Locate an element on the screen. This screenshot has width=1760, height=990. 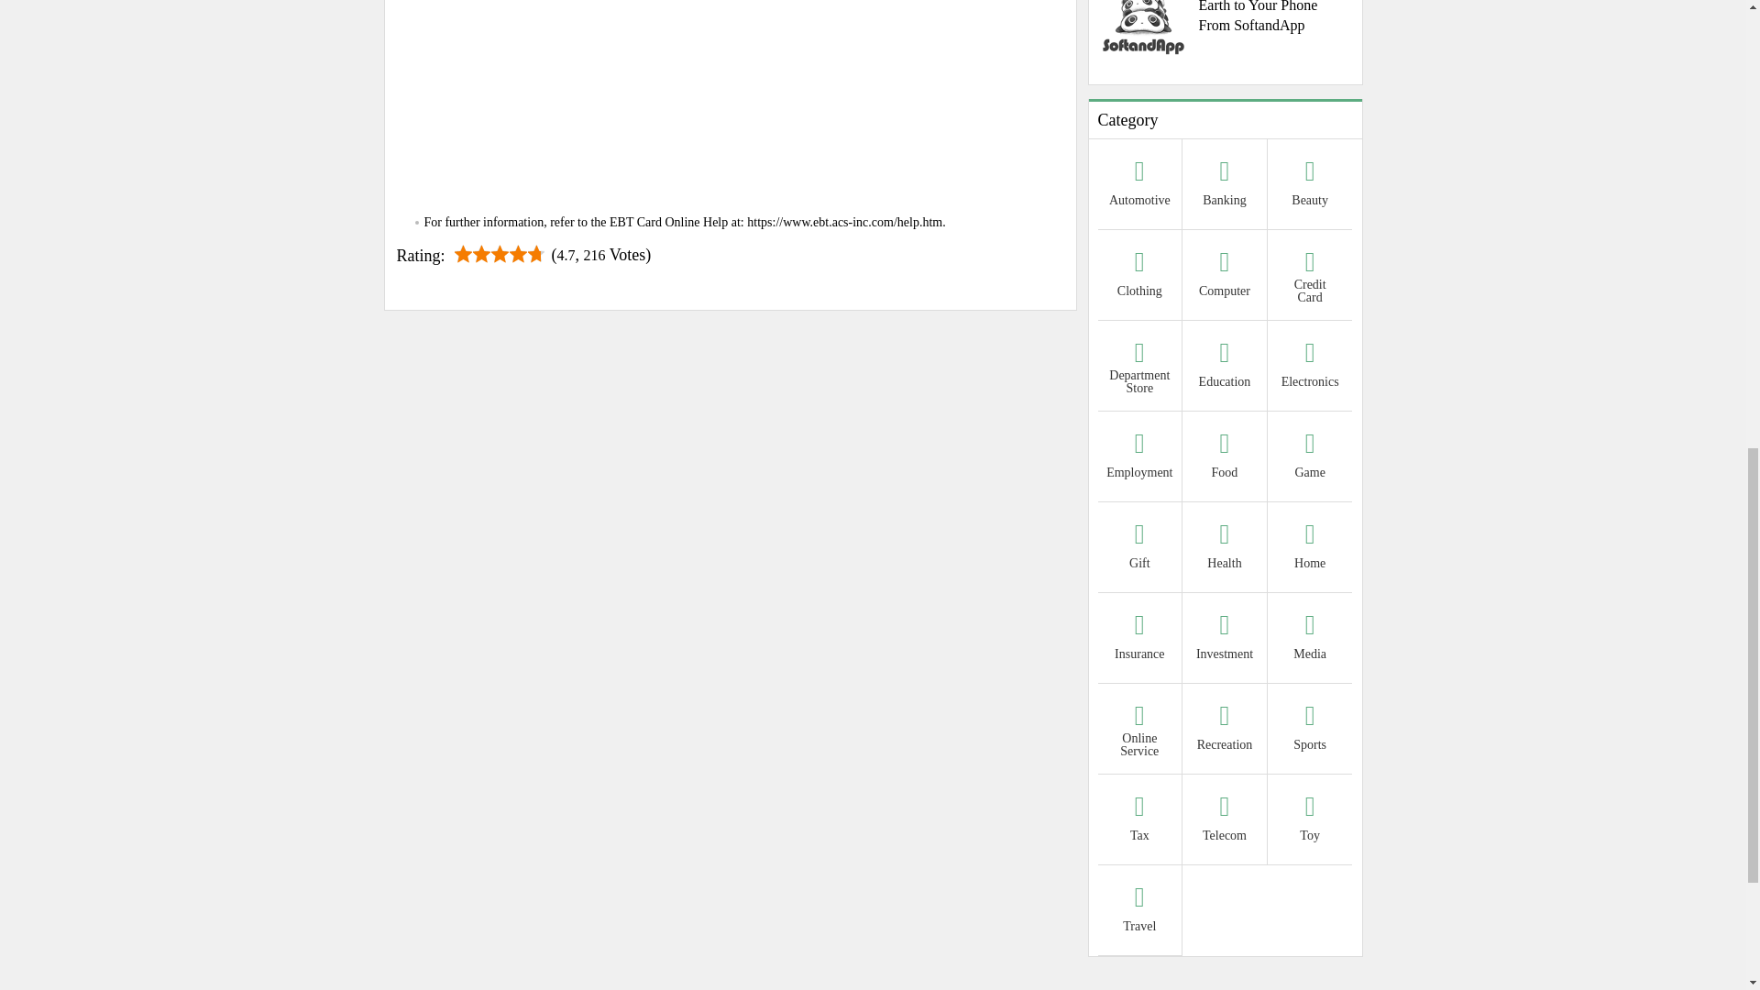
Home is located at coordinates (1310, 549).